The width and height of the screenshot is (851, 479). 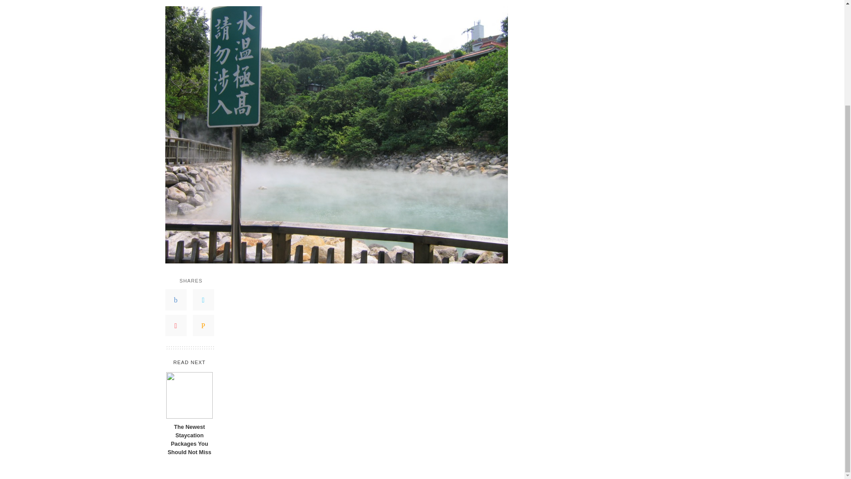 What do you see at coordinates (176, 326) in the screenshot?
I see `Pinterest` at bounding box center [176, 326].